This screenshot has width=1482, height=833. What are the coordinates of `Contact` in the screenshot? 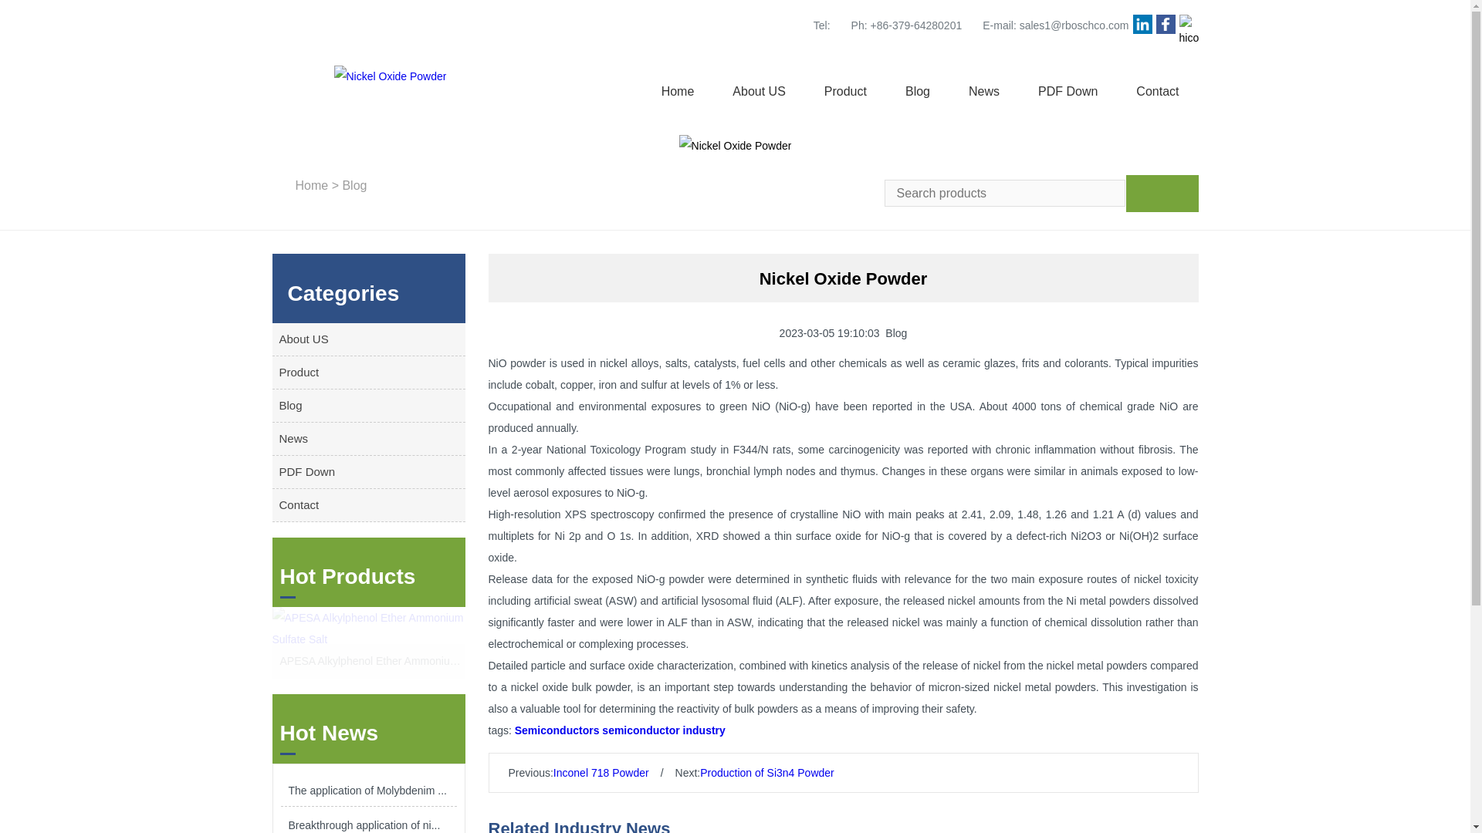 It's located at (1157, 92).